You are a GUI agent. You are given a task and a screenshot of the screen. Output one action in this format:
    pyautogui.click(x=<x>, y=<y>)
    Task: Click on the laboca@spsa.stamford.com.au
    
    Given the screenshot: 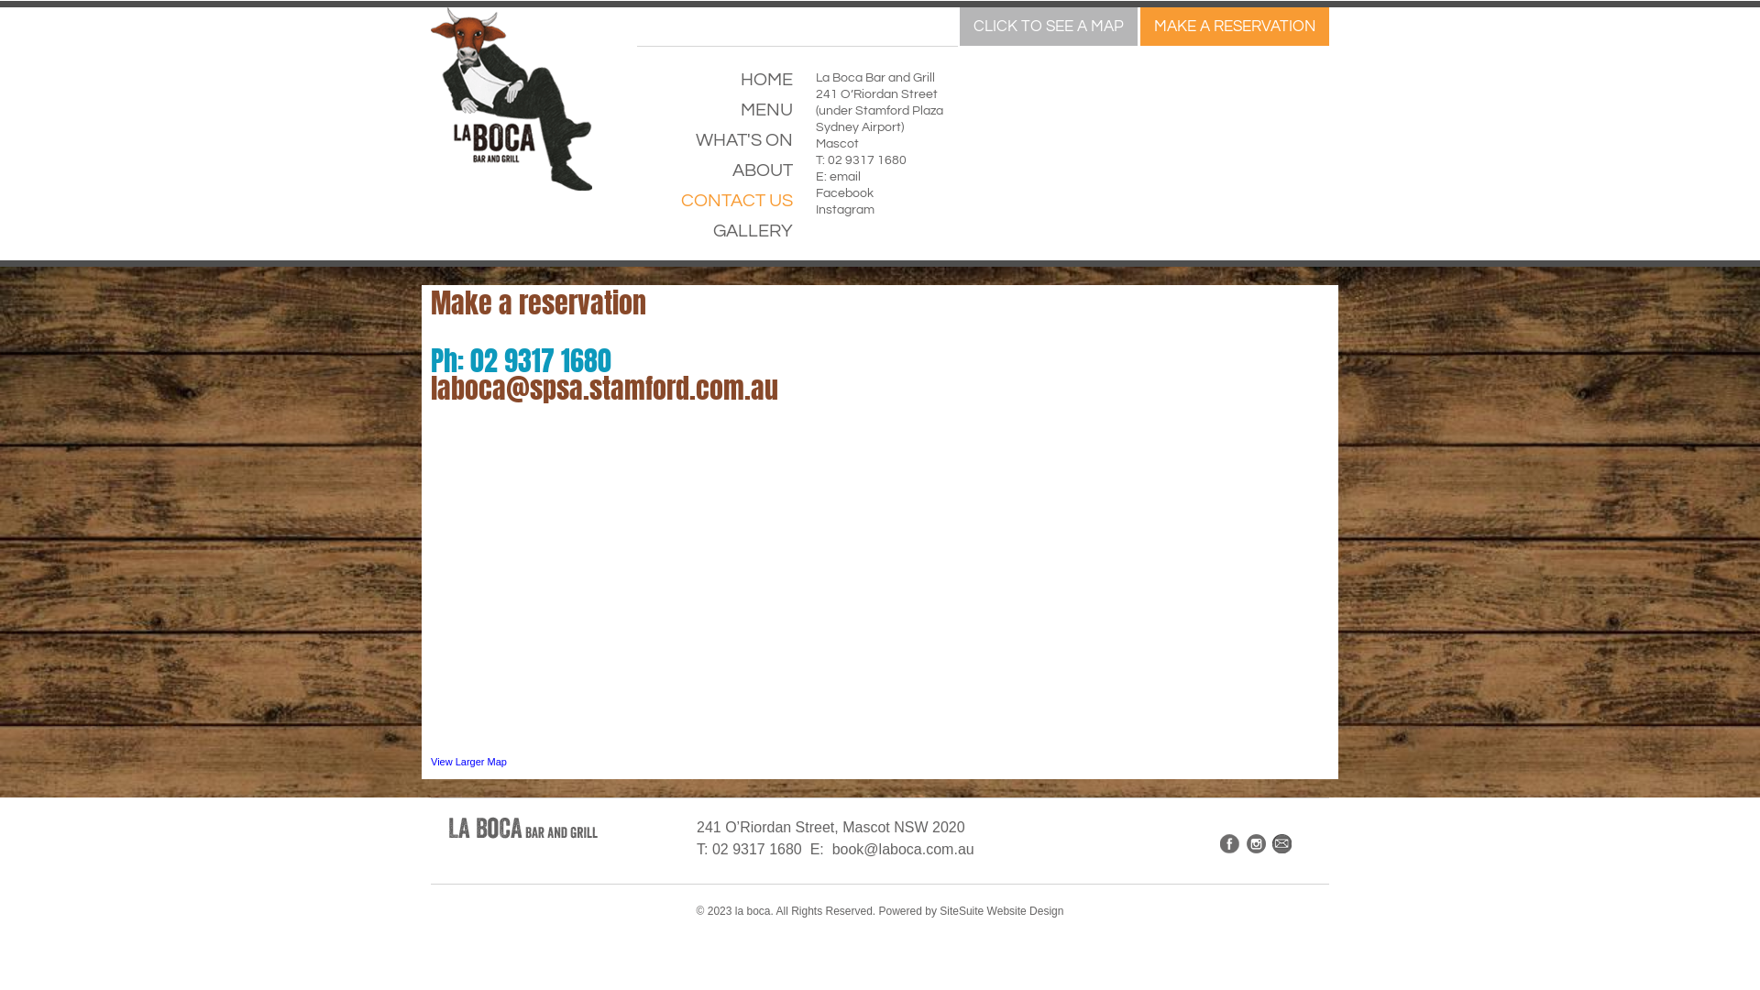 What is the action you would take?
    pyautogui.click(x=605, y=389)
    